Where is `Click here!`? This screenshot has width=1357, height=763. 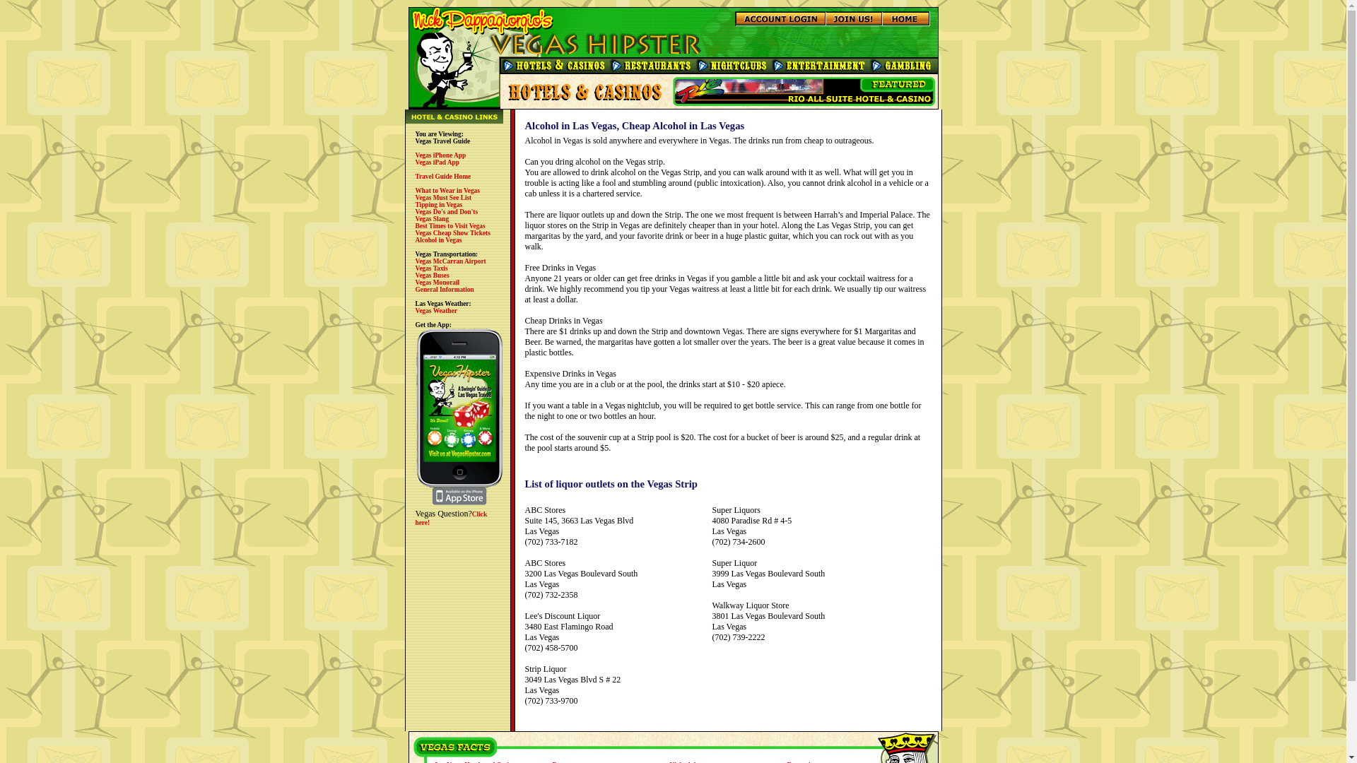 Click here! is located at coordinates (451, 519).